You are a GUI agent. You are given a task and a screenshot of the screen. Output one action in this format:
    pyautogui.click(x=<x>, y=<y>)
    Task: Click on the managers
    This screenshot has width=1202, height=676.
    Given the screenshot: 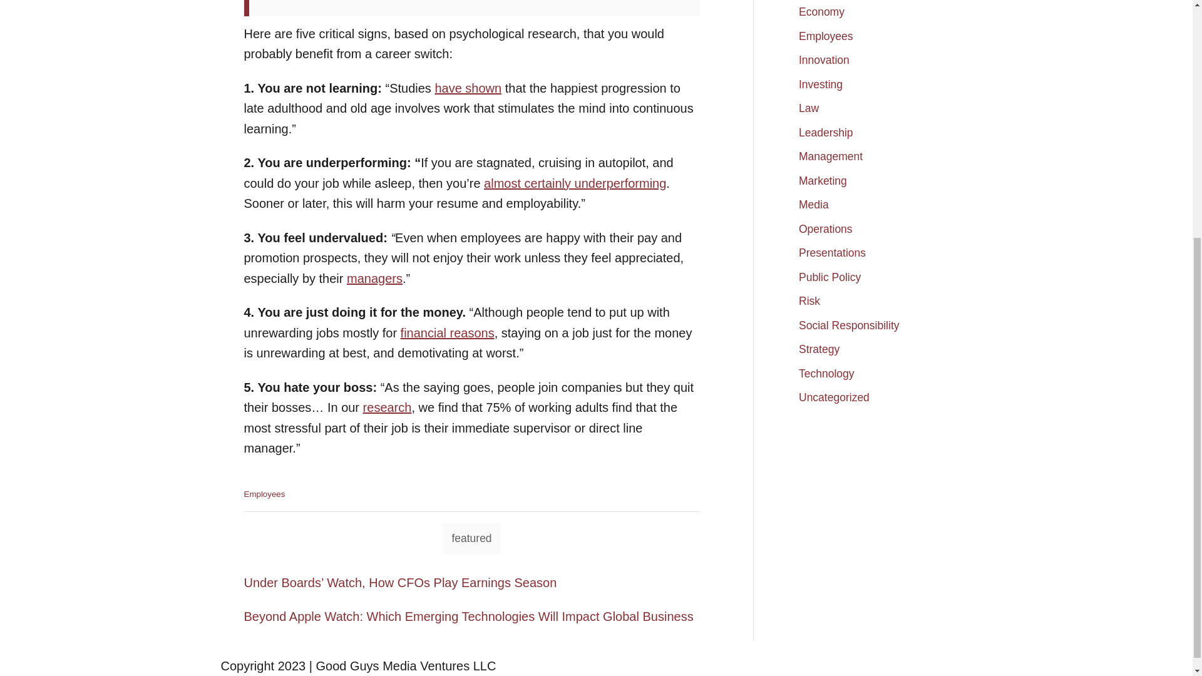 What is the action you would take?
    pyautogui.click(x=374, y=278)
    